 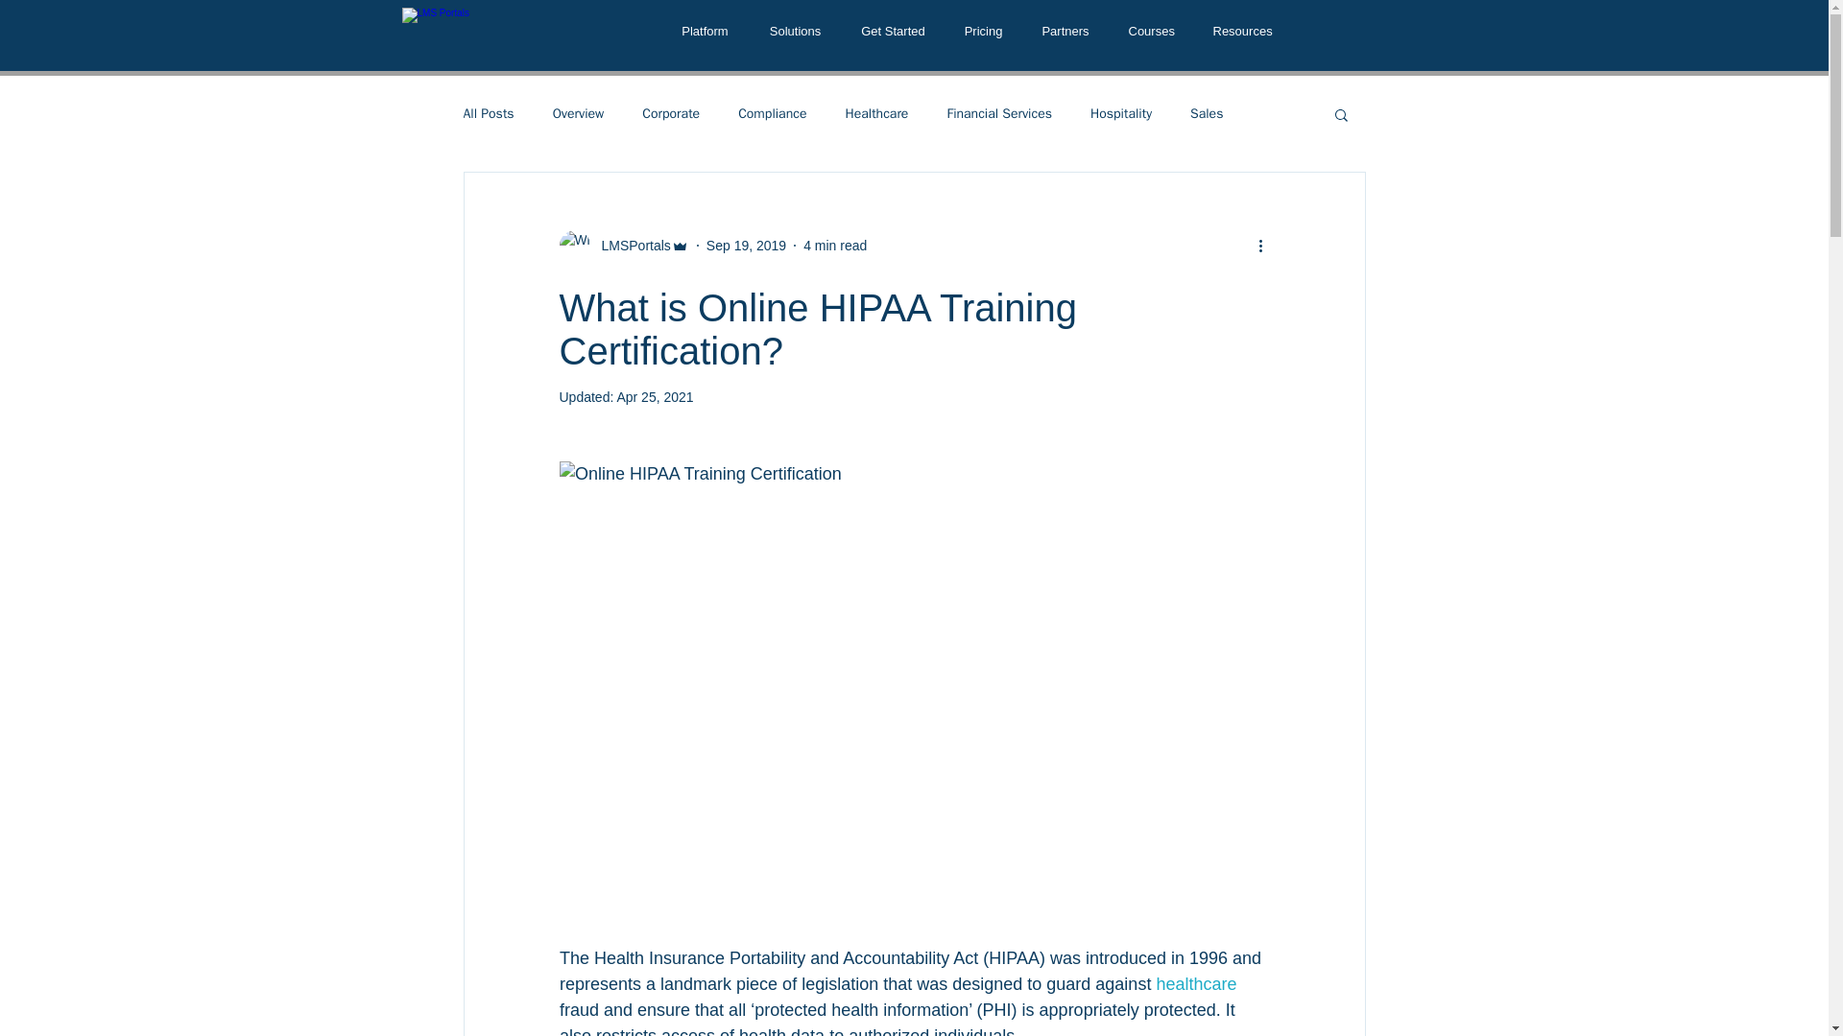 I want to click on 4 min read, so click(x=835, y=246).